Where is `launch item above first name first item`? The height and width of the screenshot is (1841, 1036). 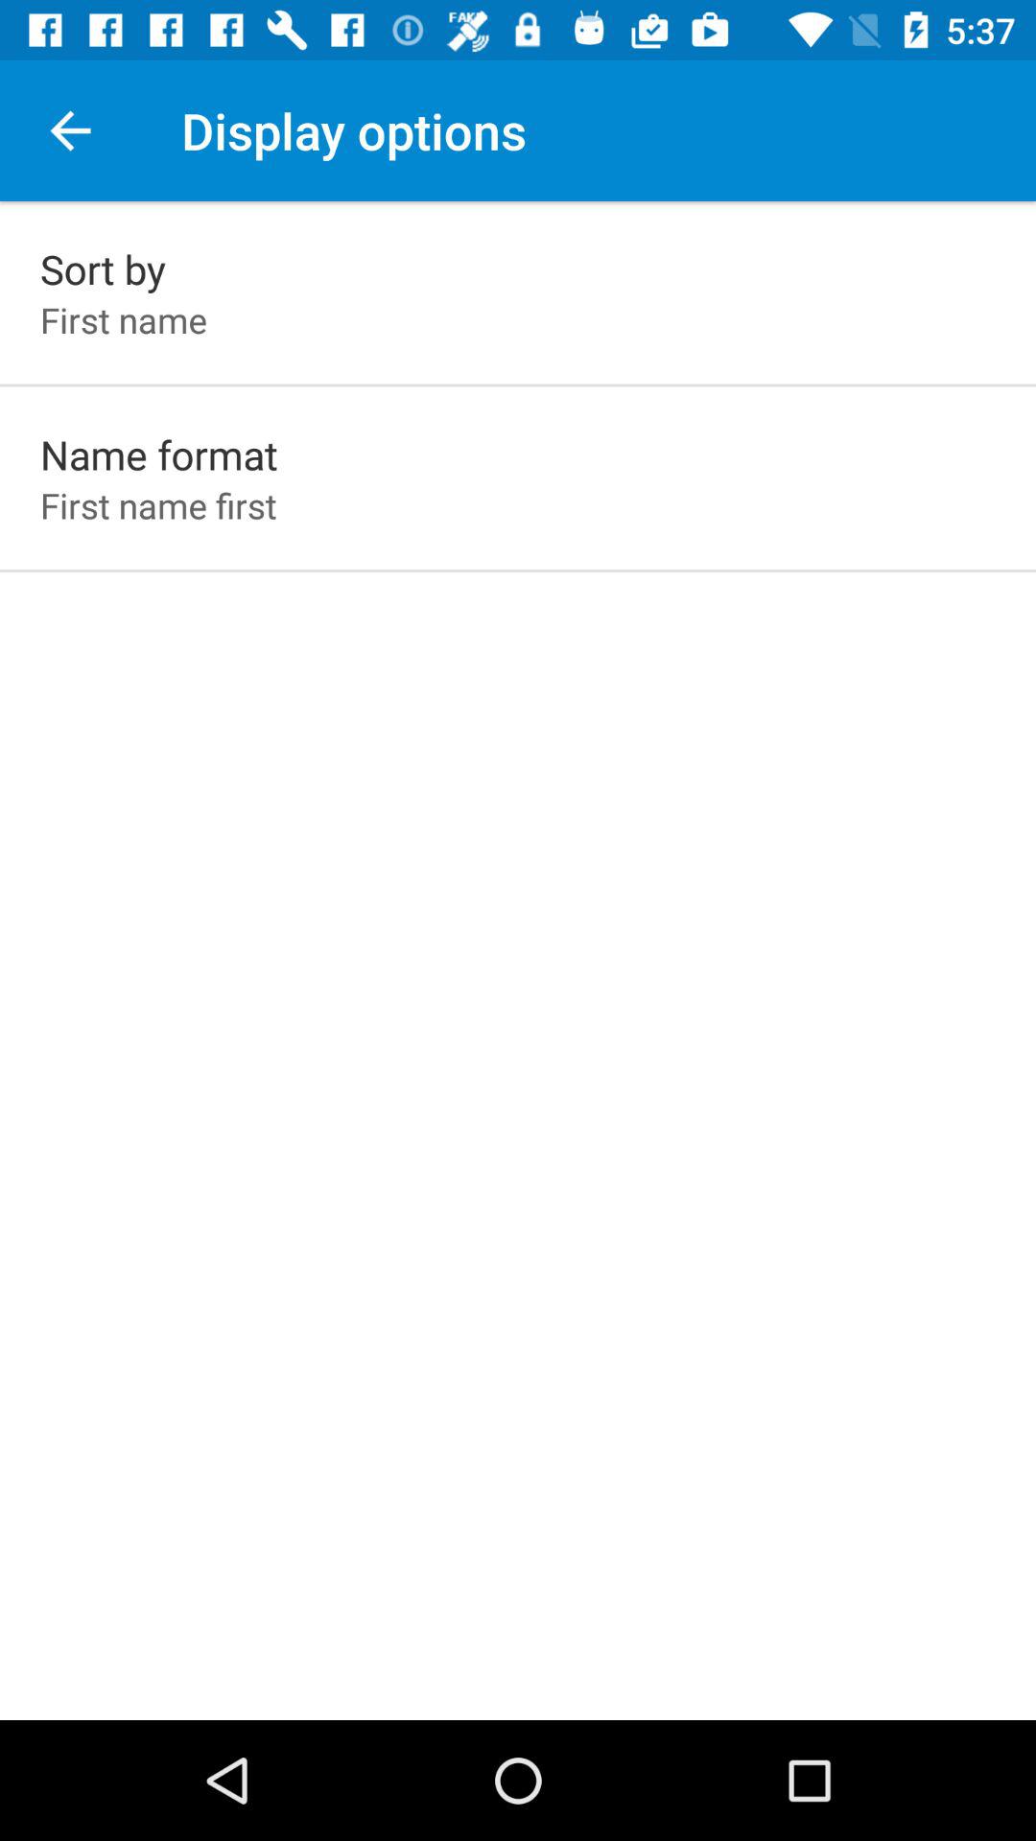
launch item above first name first item is located at coordinates (159, 454).